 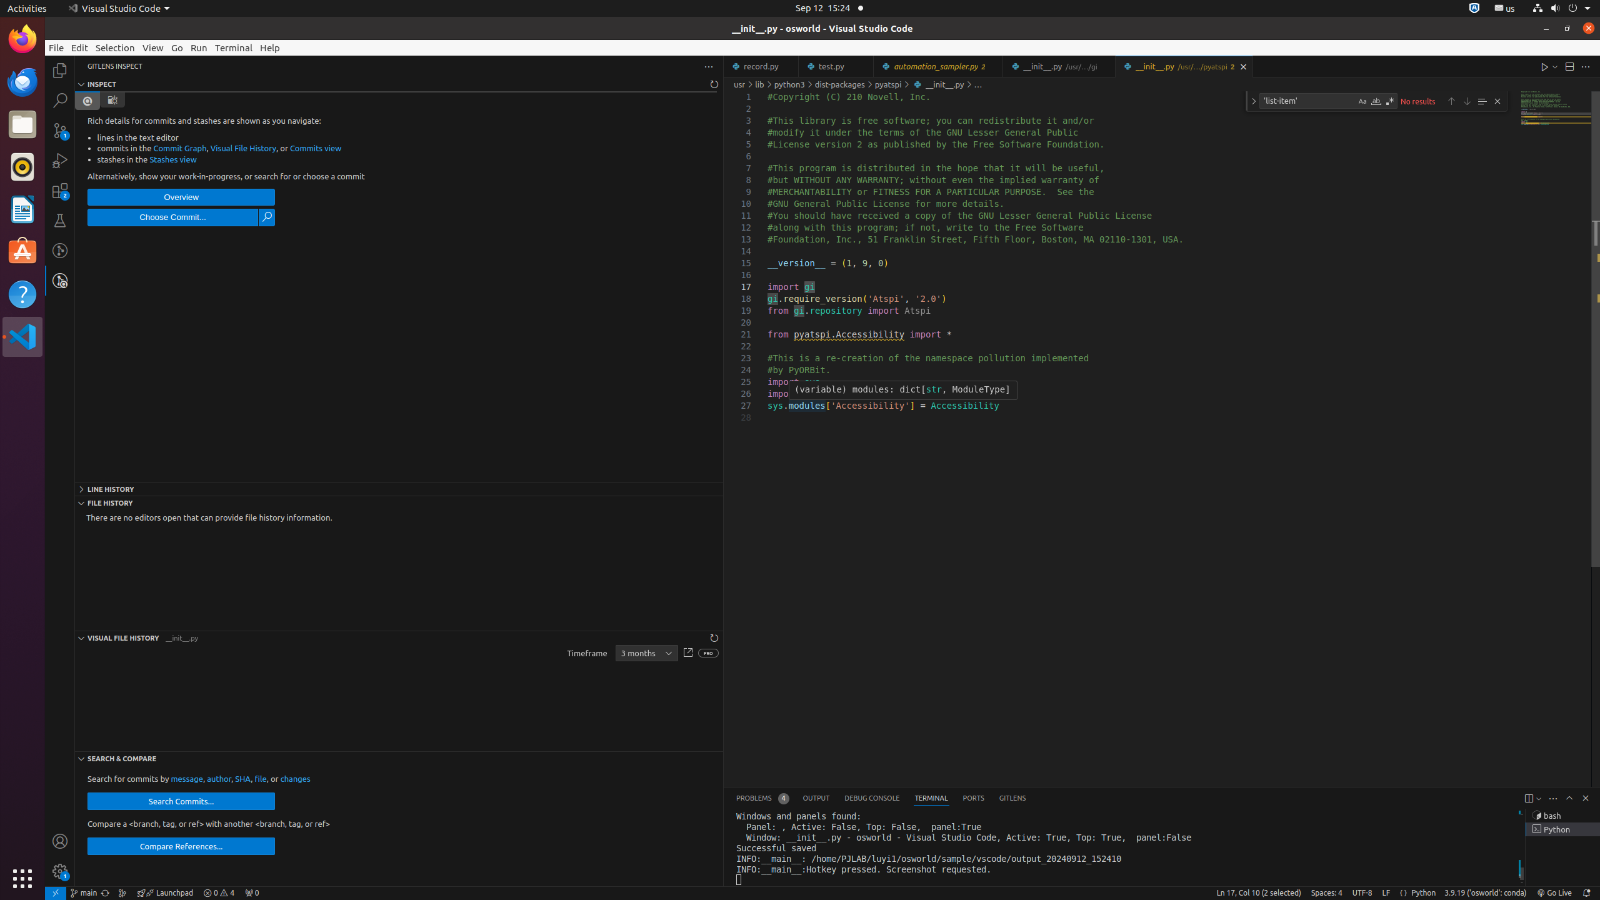 I want to click on Active View Switcher, so click(x=881, y=799).